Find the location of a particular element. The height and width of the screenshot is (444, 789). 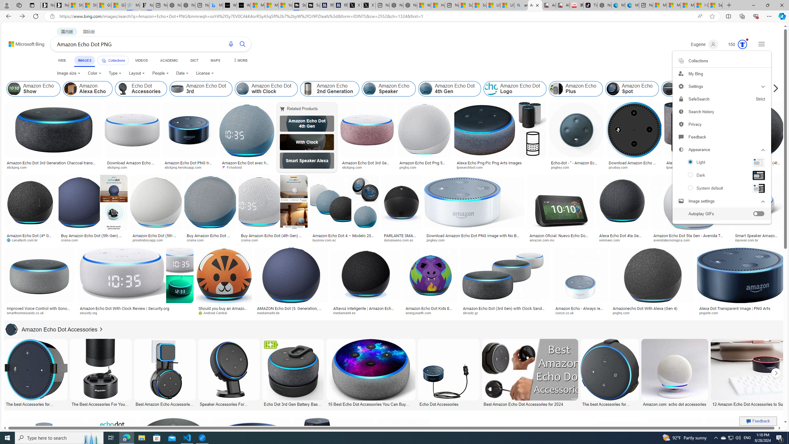

Click to scroll right is located at coordinates (776, 373).